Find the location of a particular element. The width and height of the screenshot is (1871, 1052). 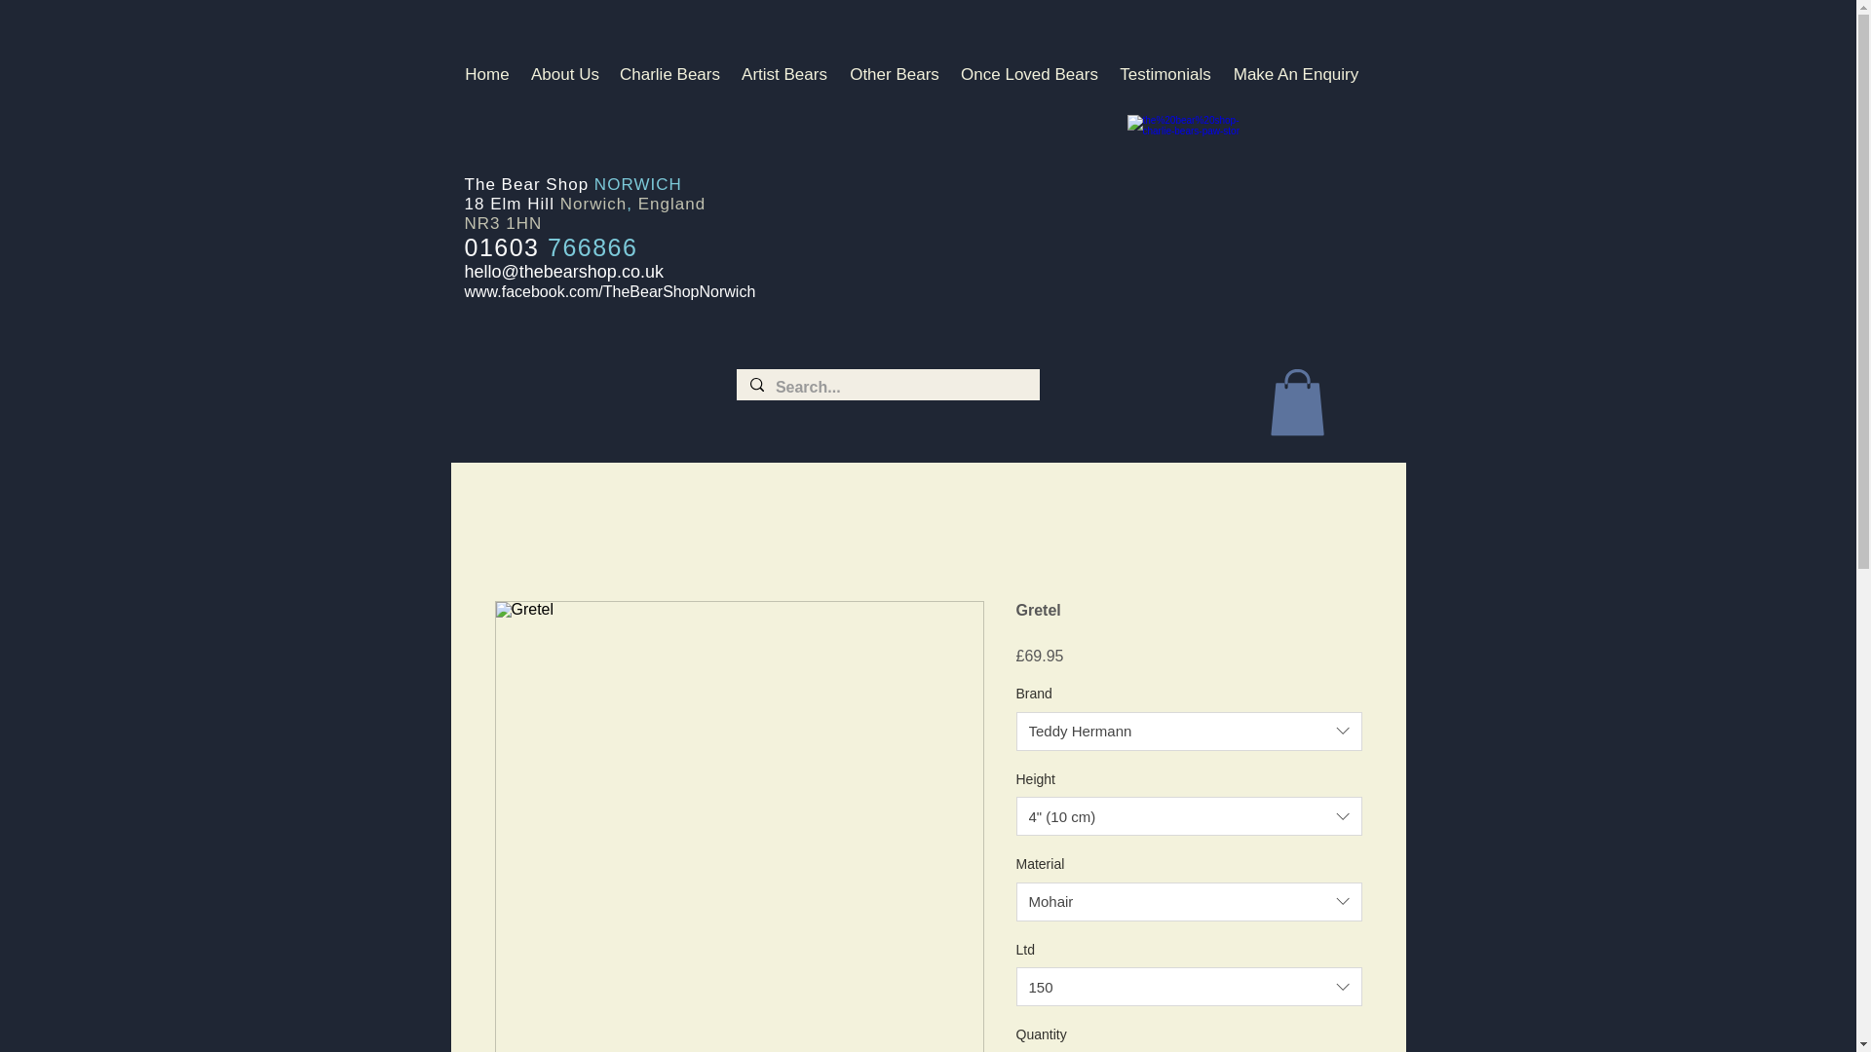

Artist Bears is located at coordinates (784, 74).